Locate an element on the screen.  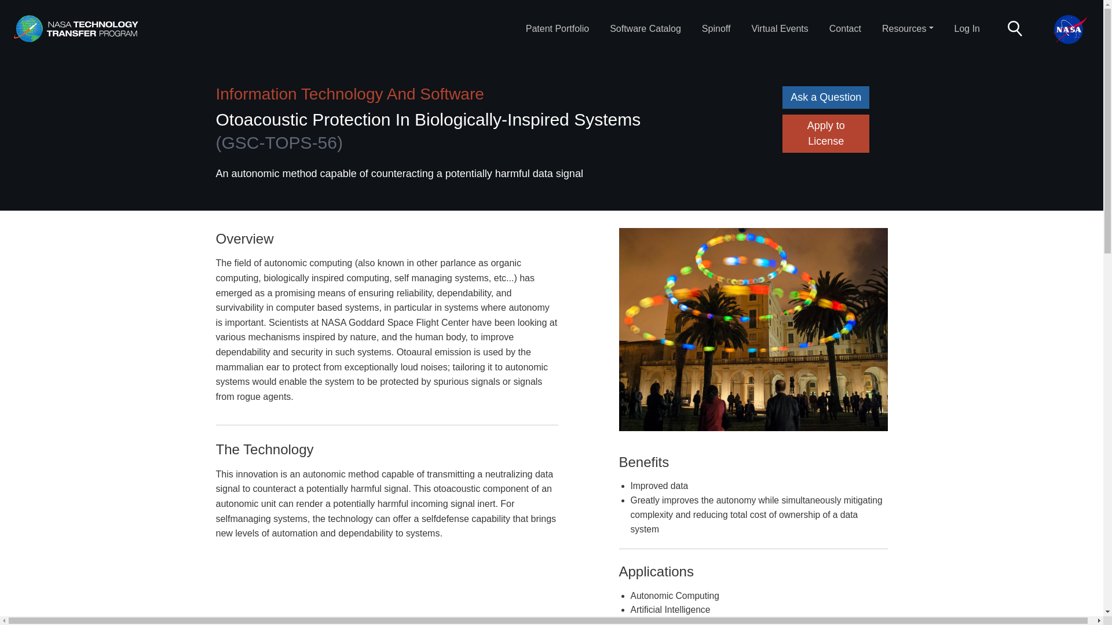
Resources is located at coordinates (908, 29).